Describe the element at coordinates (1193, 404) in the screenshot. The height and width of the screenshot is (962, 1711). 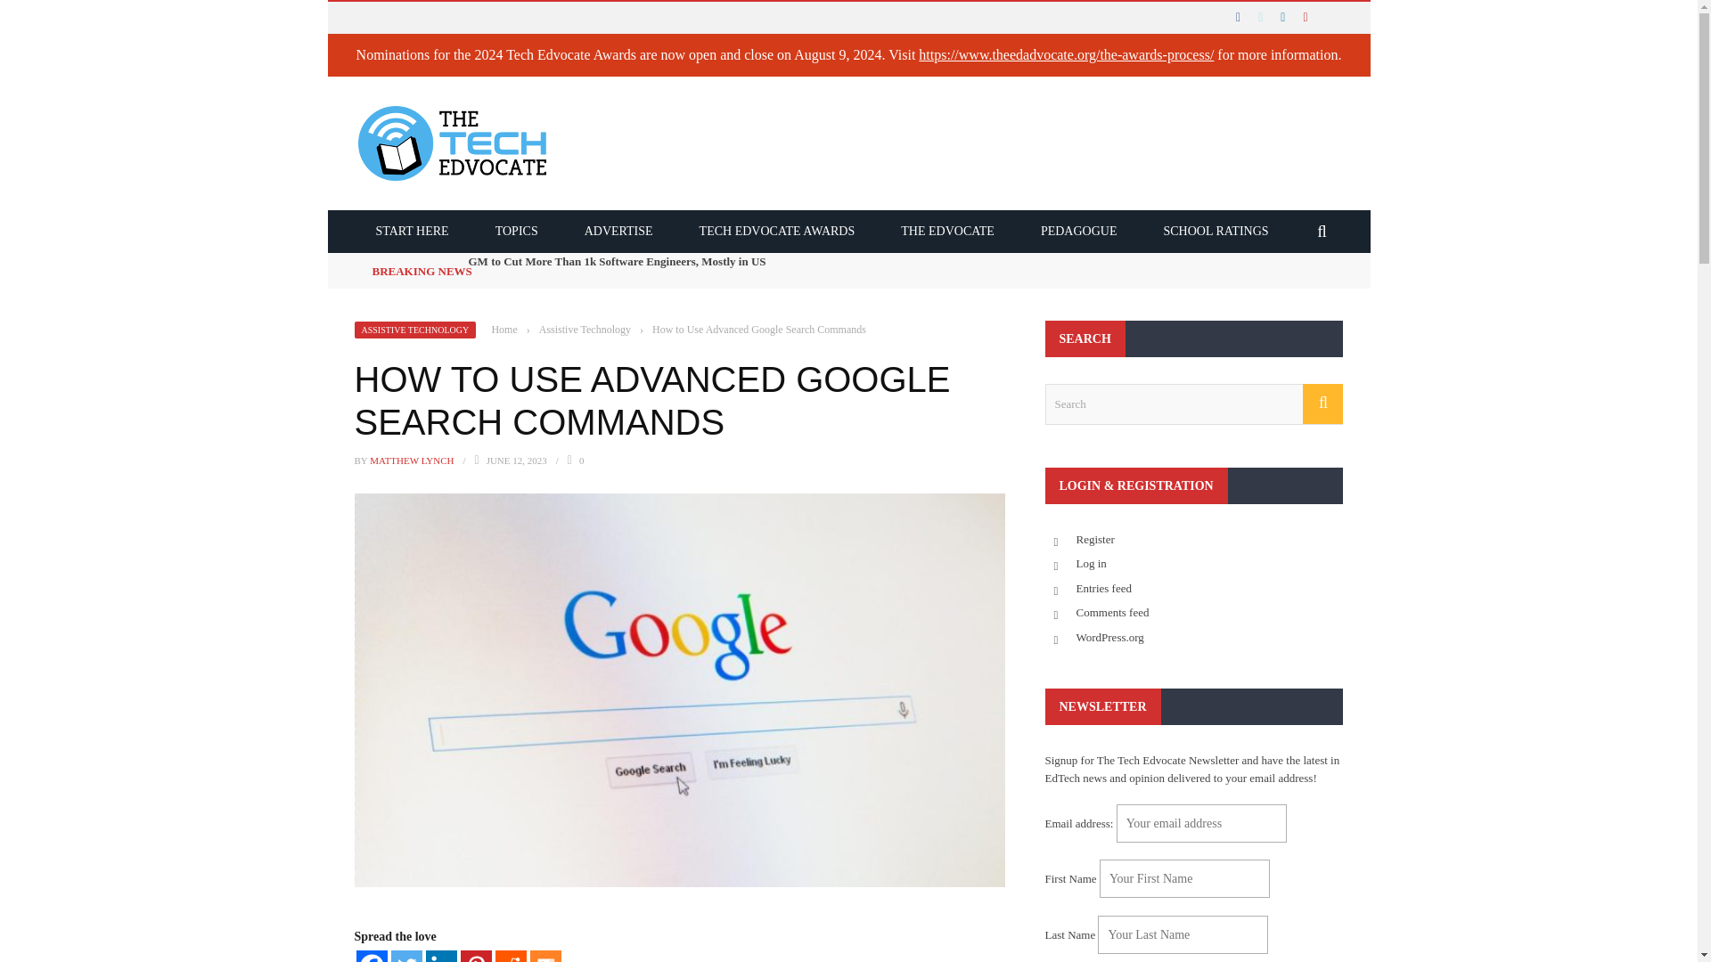
I see `Search` at that location.